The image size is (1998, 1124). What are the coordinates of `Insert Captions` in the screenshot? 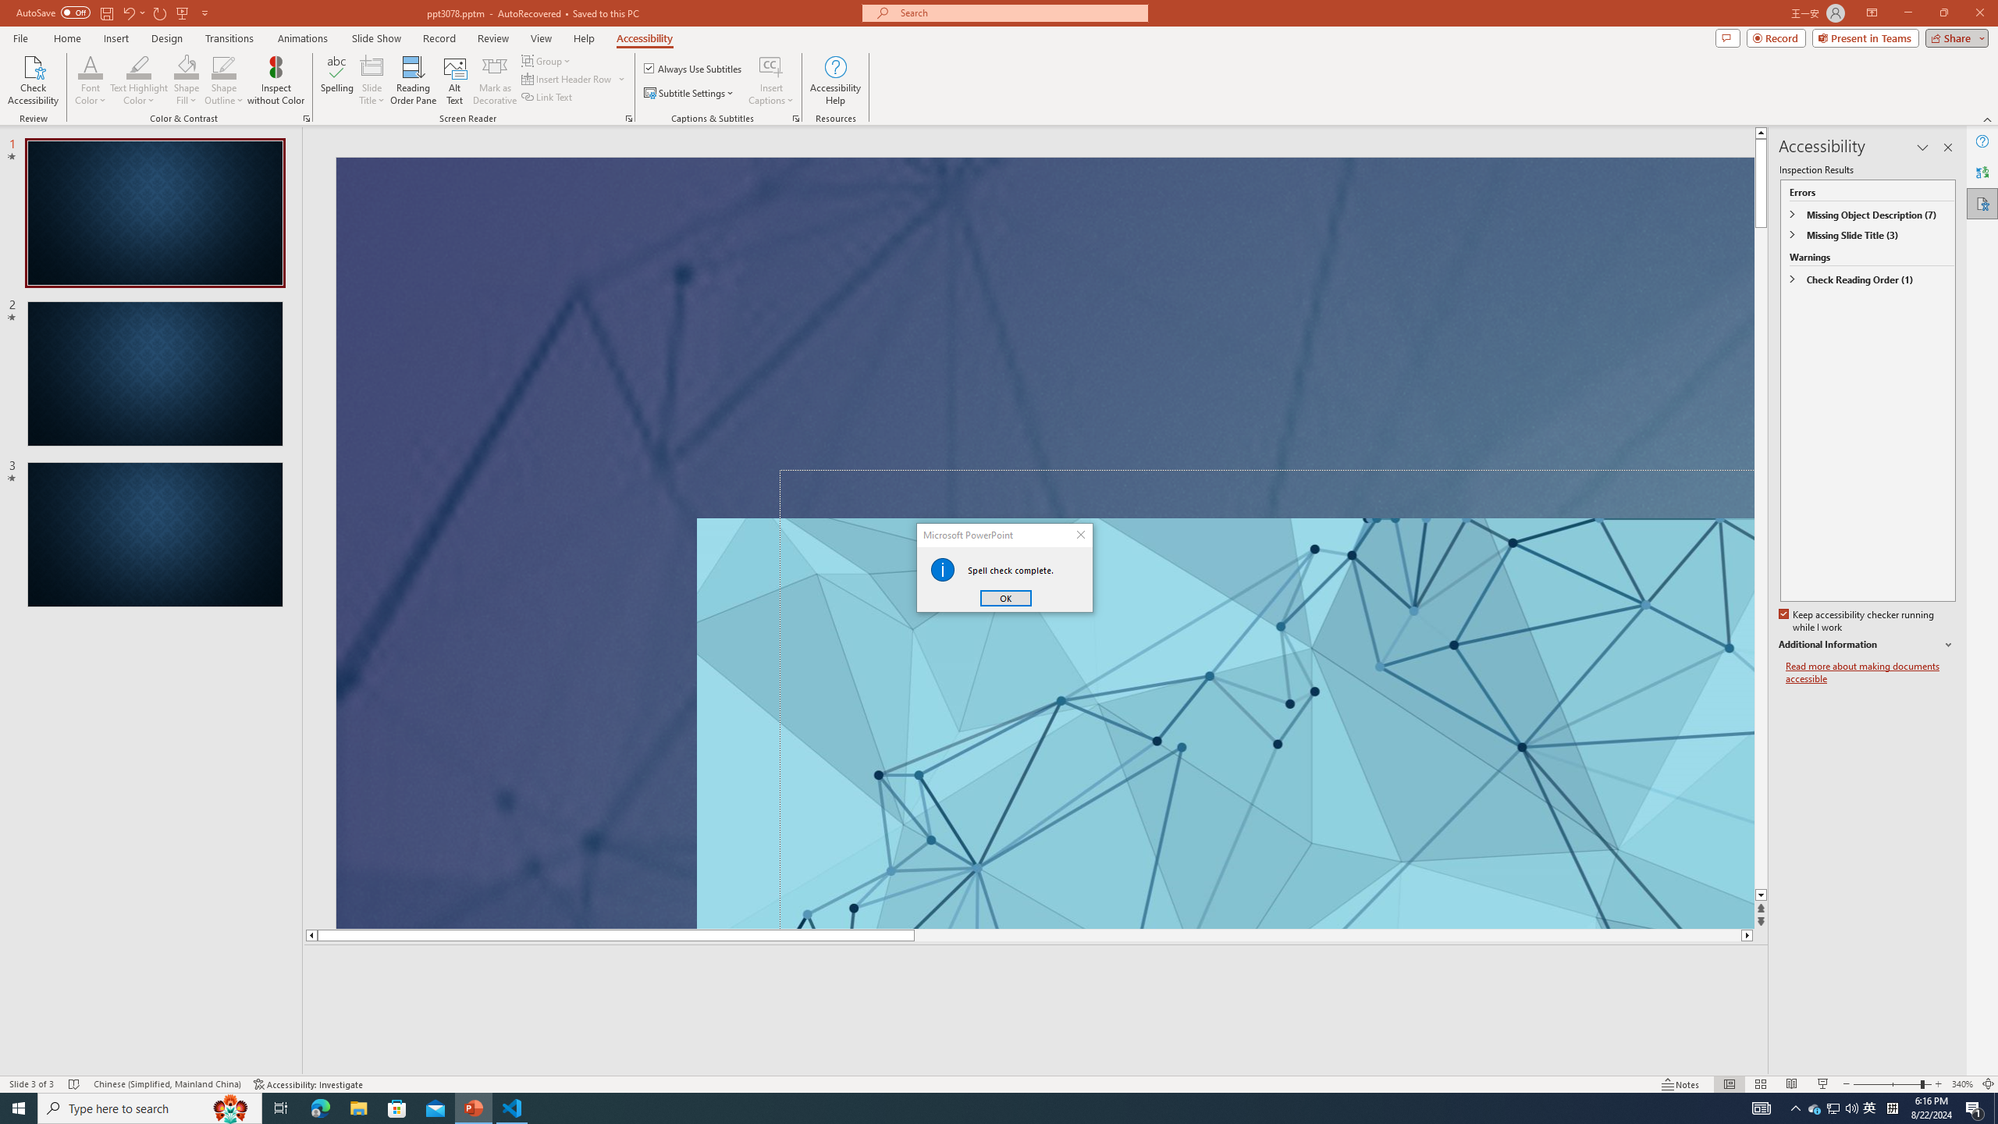 It's located at (771, 80).